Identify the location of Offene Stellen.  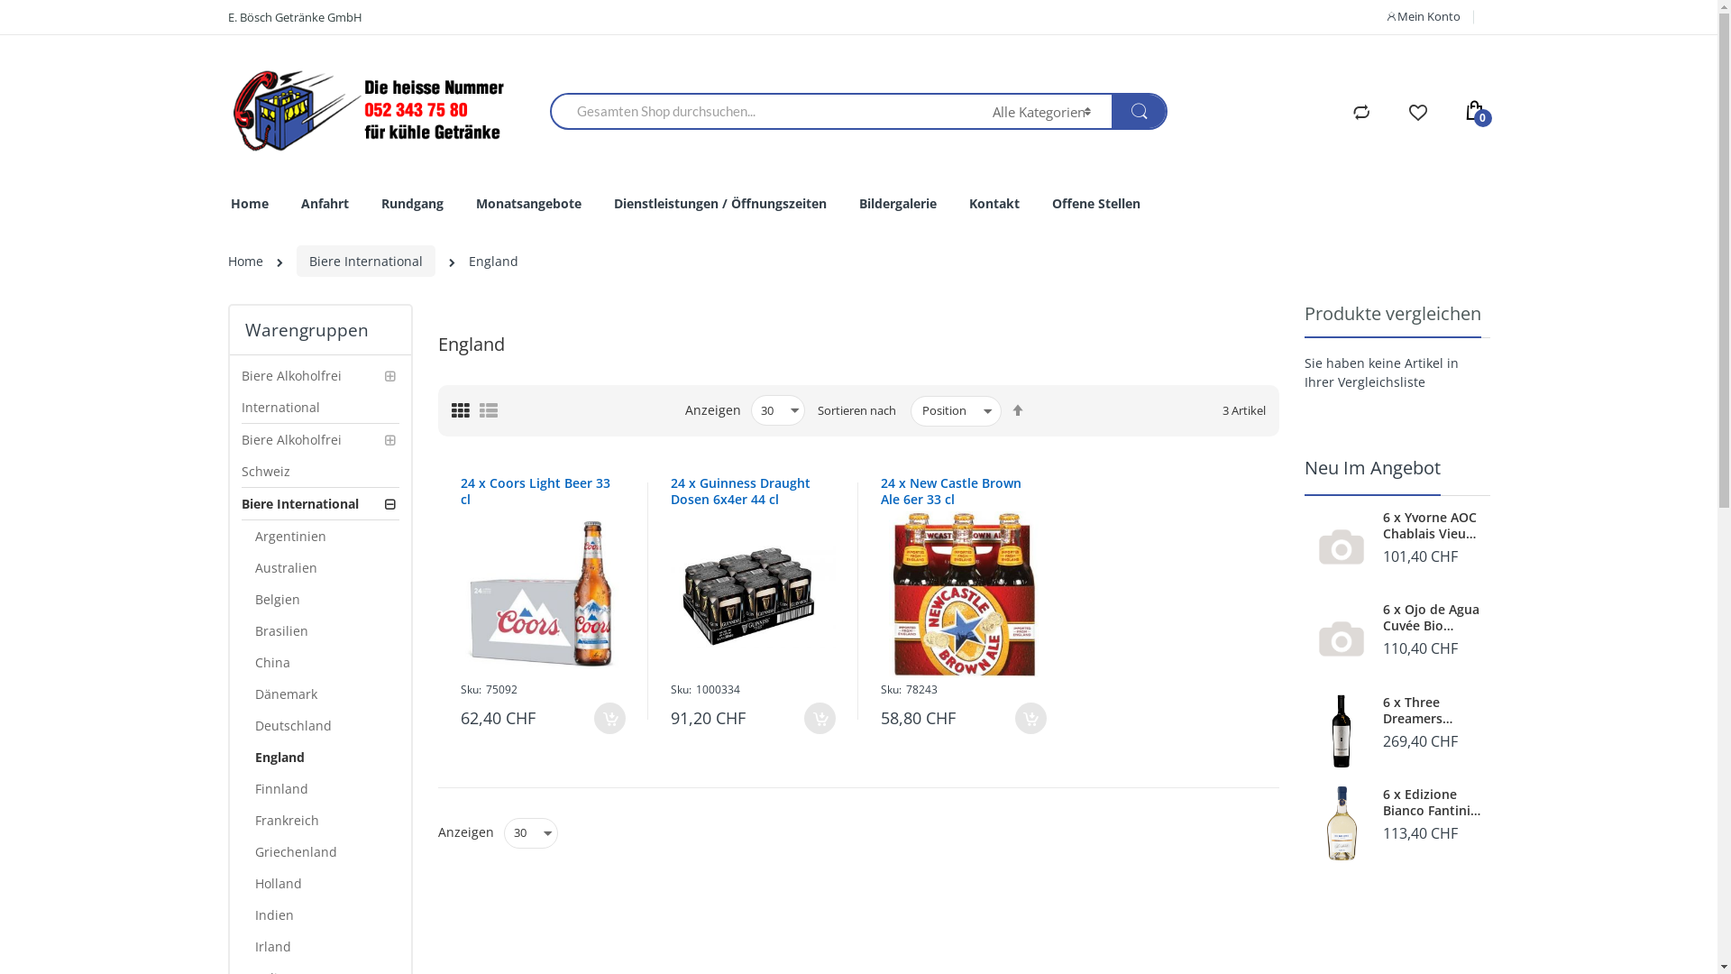
(1095, 204).